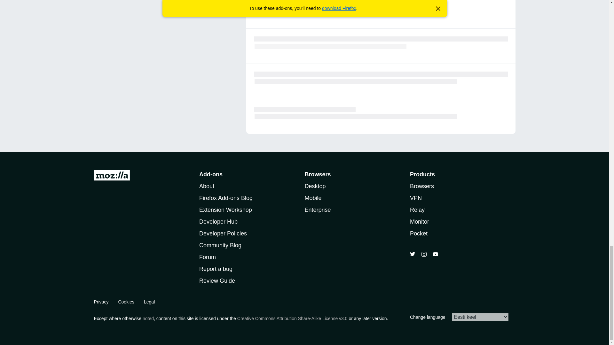  What do you see at coordinates (419, 233) in the screenshot?
I see `Pocket` at bounding box center [419, 233].